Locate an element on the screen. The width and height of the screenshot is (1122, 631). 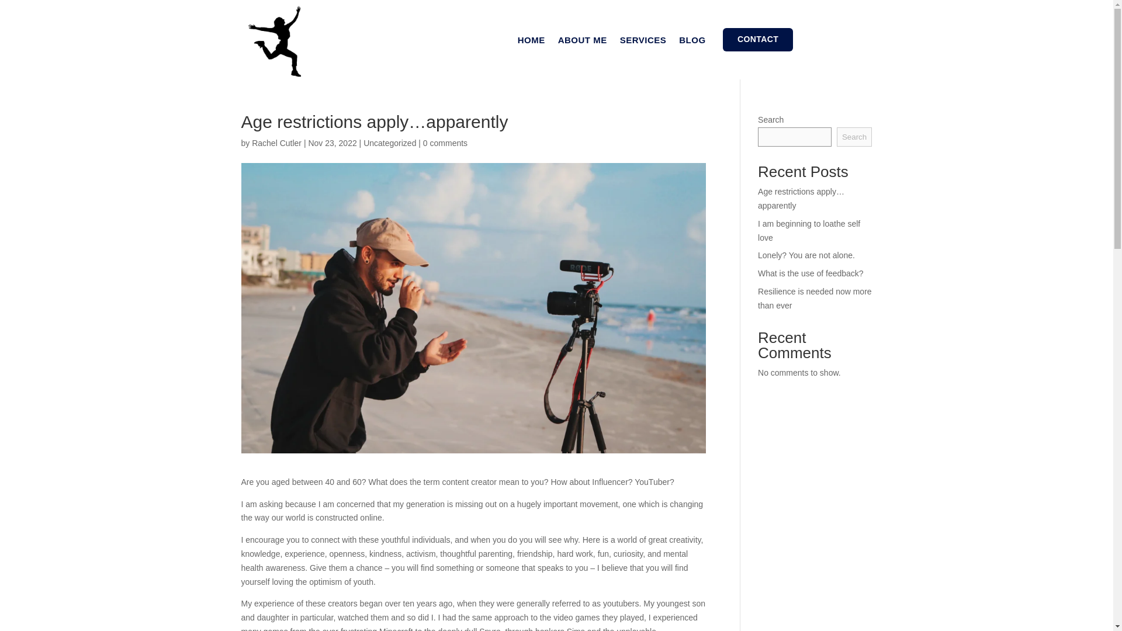
SERVICES is located at coordinates (643, 42).